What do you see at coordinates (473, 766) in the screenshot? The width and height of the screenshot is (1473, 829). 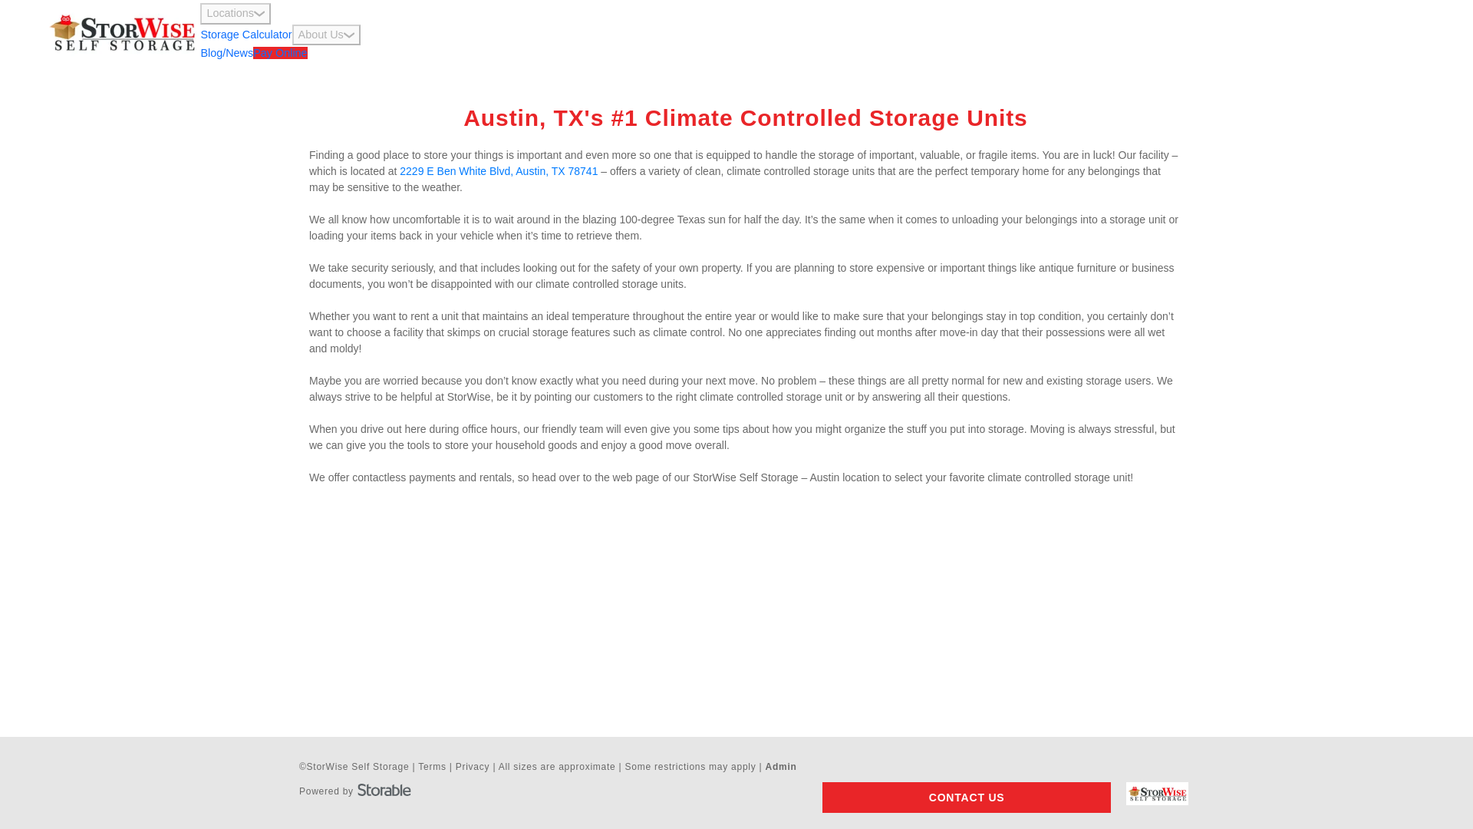 I see `Privacy` at bounding box center [473, 766].